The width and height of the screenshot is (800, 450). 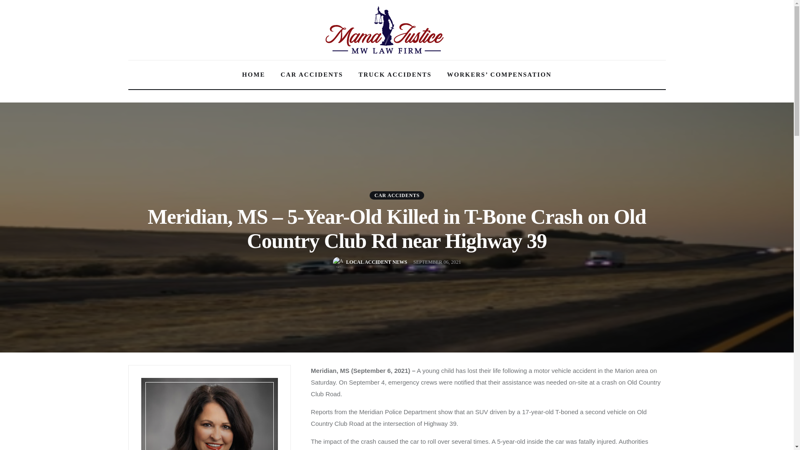 What do you see at coordinates (395, 75) in the screenshot?
I see `TRUCK ACCIDENTS` at bounding box center [395, 75].